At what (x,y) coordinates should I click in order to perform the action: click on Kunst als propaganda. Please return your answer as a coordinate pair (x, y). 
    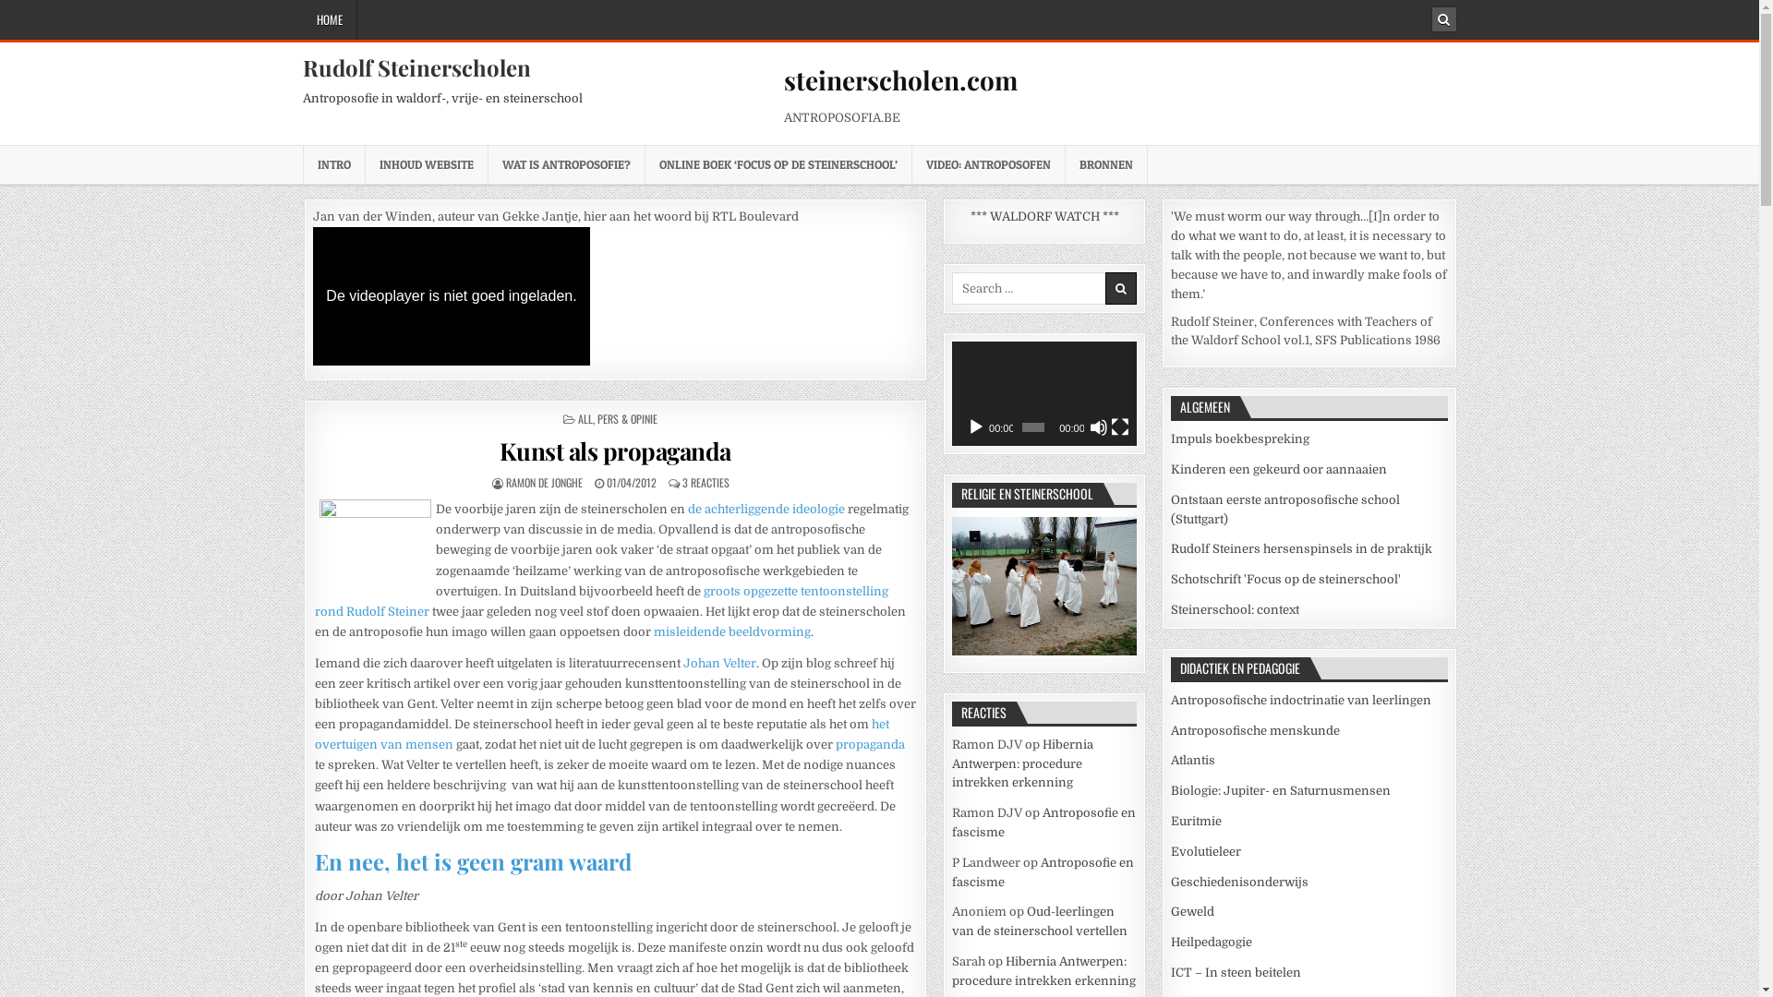
    Looking at the image, I should click on (615, 450).